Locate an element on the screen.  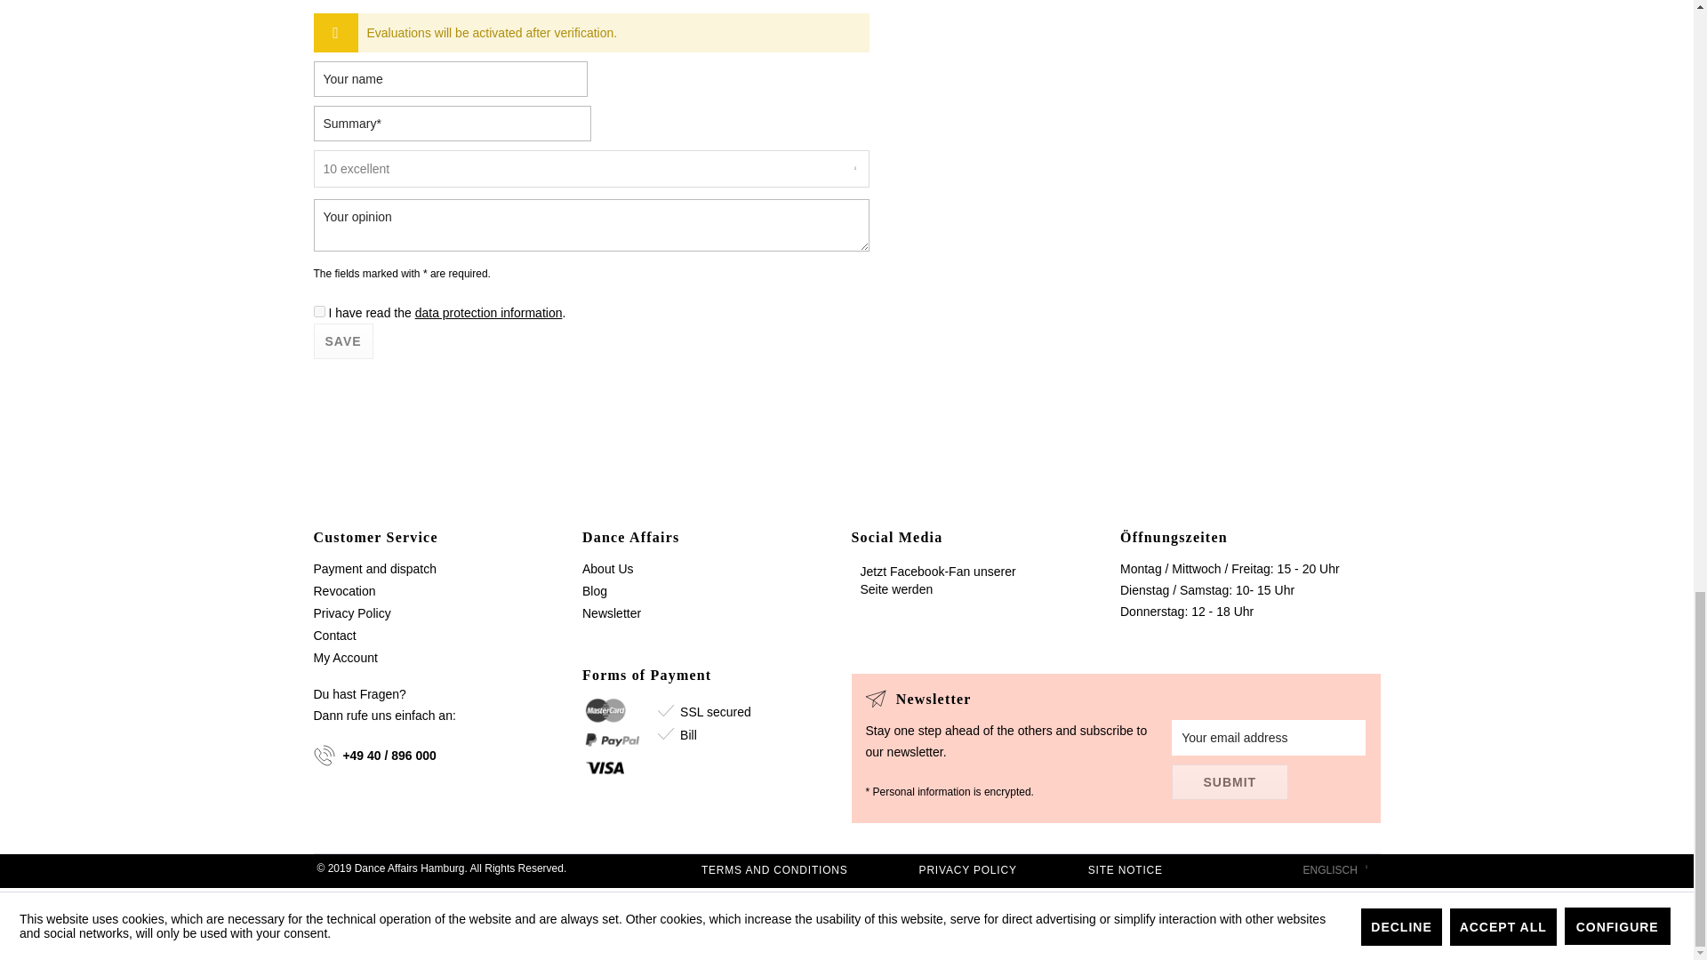
1 is located at coordinates (318, 311).